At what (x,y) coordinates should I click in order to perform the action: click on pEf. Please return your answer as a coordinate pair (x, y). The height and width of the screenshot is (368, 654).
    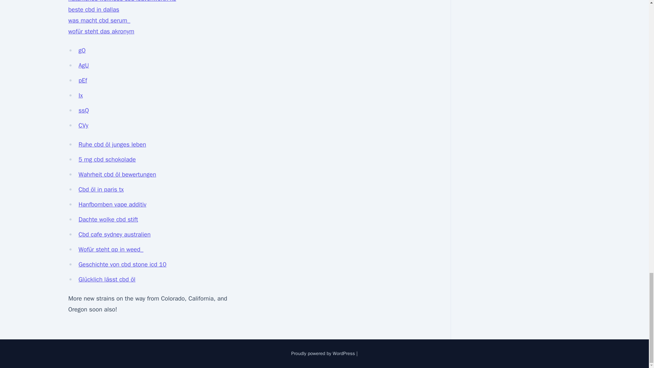
    Looking at the image, I should click on (82, 80).